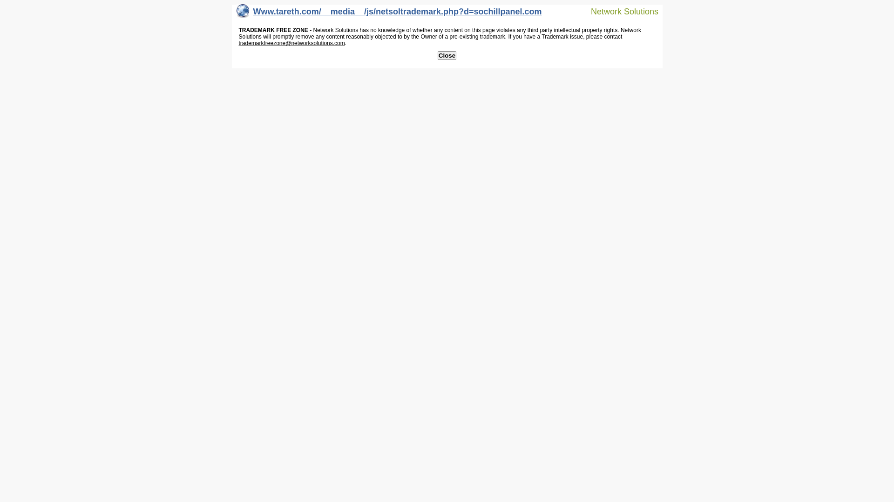 This screenshot has width=894, height=502. What do you see at coordinates (447, 56) in the screenshot?
I see `Close` at bounding box center [447, 56].